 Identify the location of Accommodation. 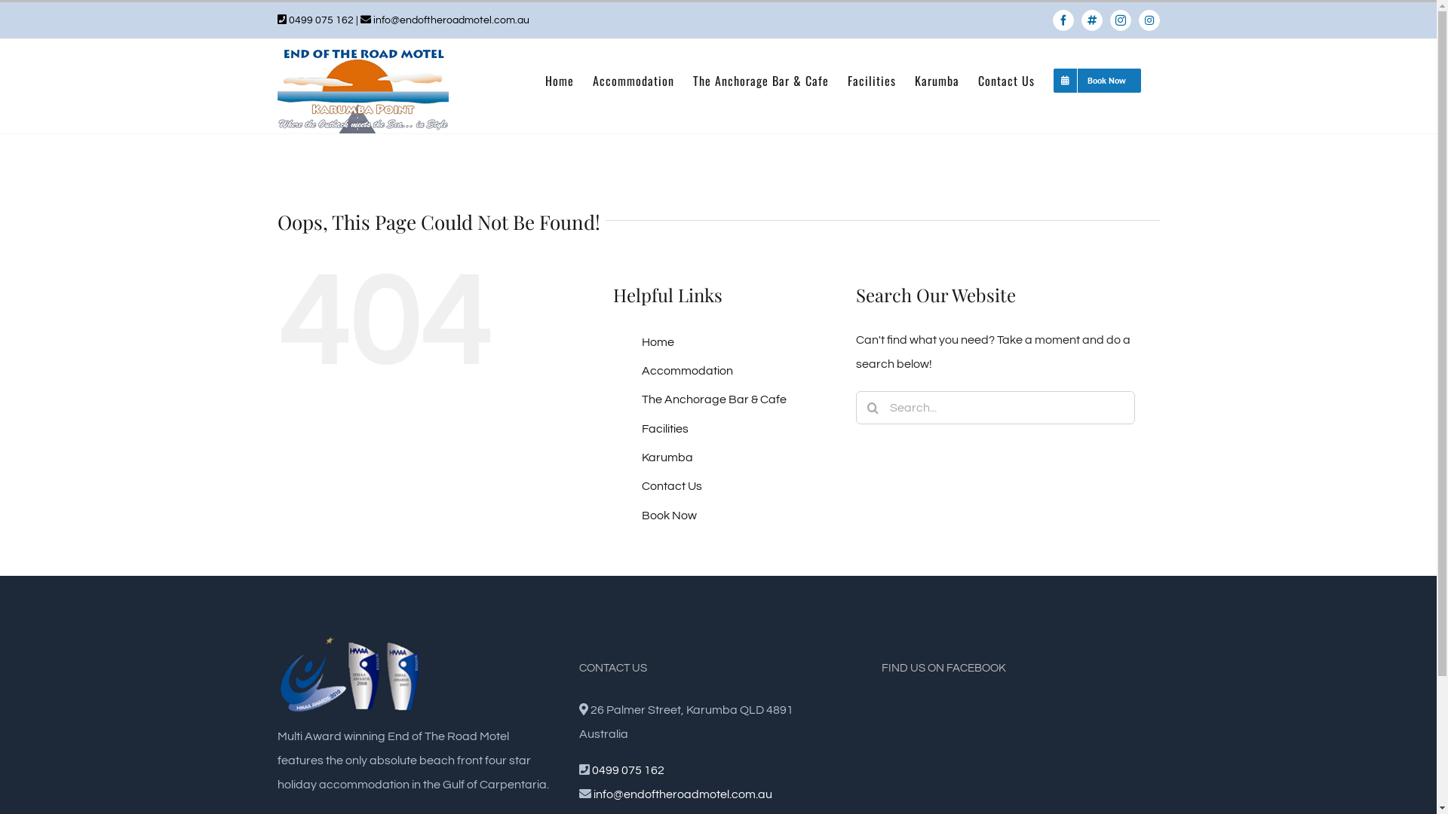
(688, 371).